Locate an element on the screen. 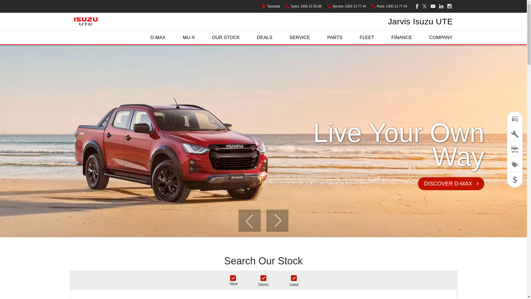 This screenshot has width=531, height=299. FINANCE is located at coordinates (402, 38).